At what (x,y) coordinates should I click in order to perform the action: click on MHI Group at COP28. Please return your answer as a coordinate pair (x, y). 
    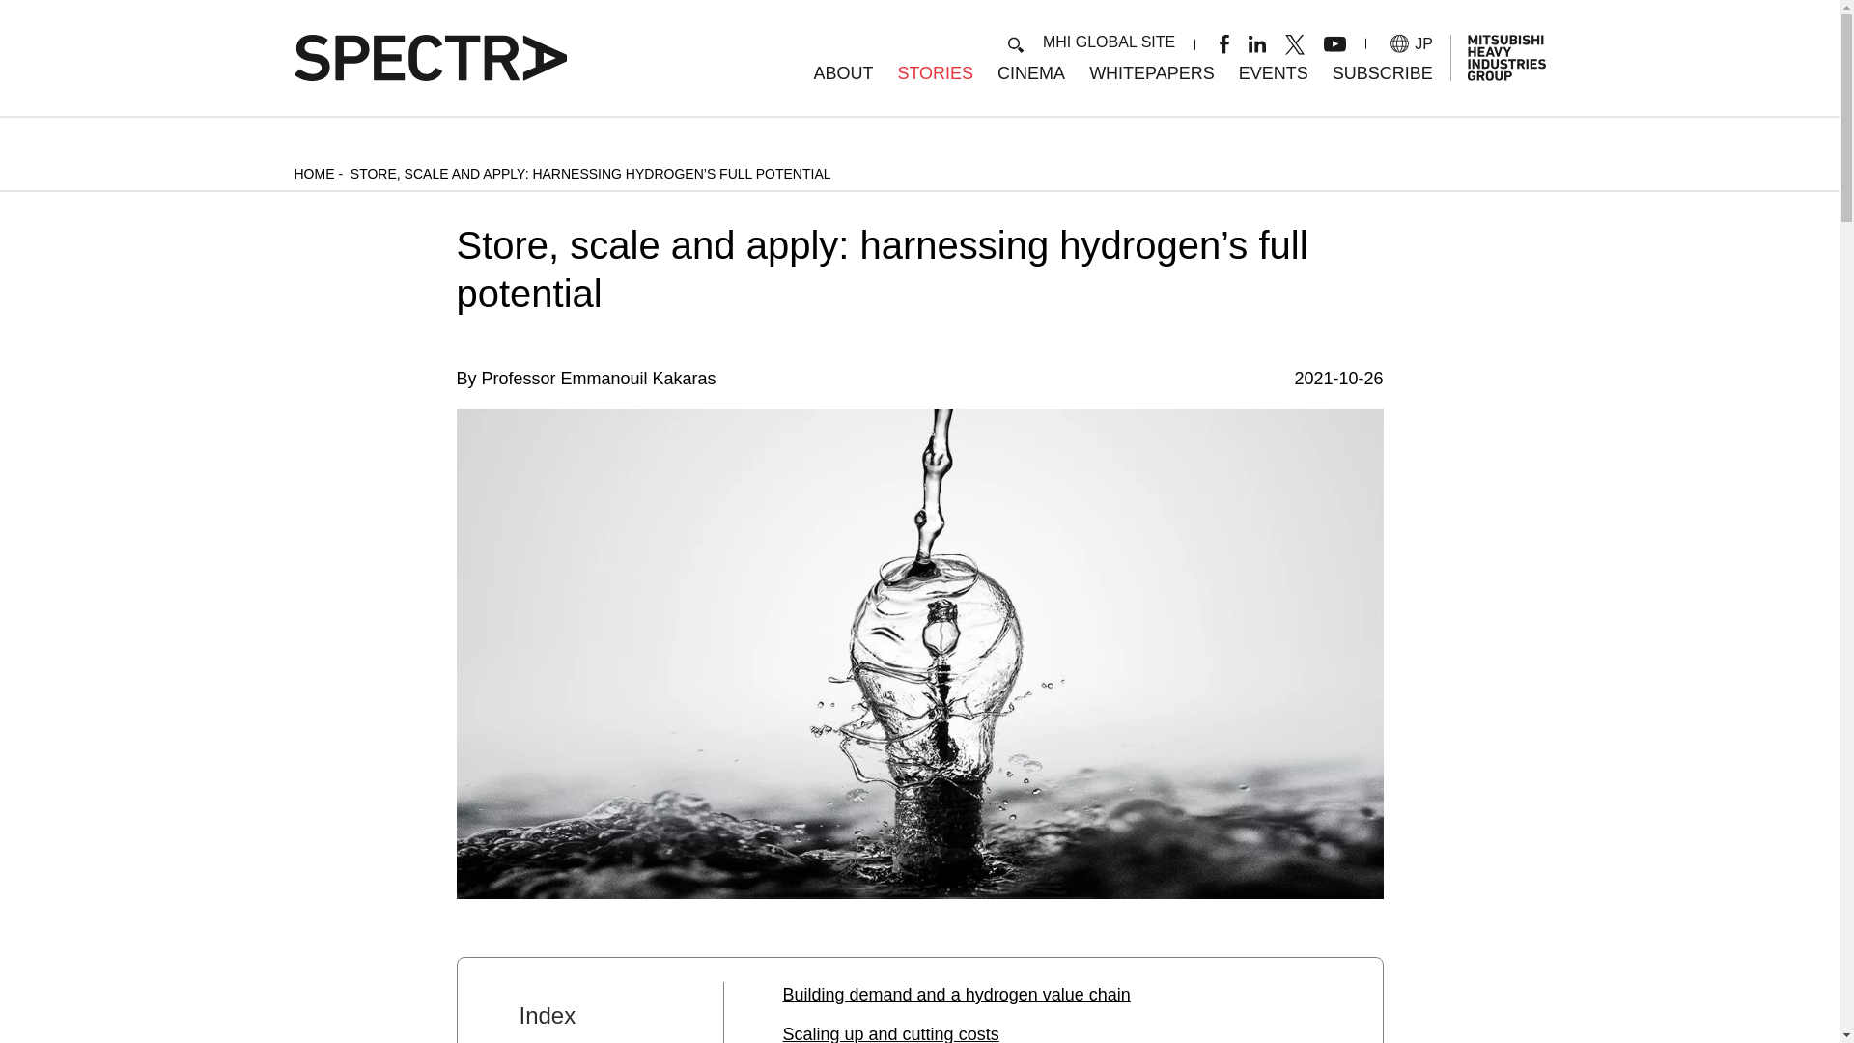
    Looking at the image, I should click on (1273, 73).